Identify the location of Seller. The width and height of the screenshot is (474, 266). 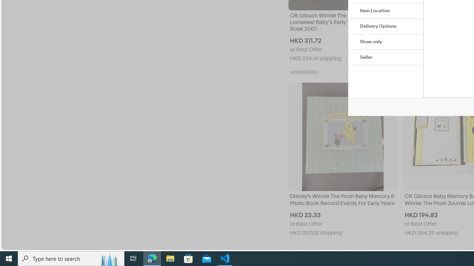
(386, 58).